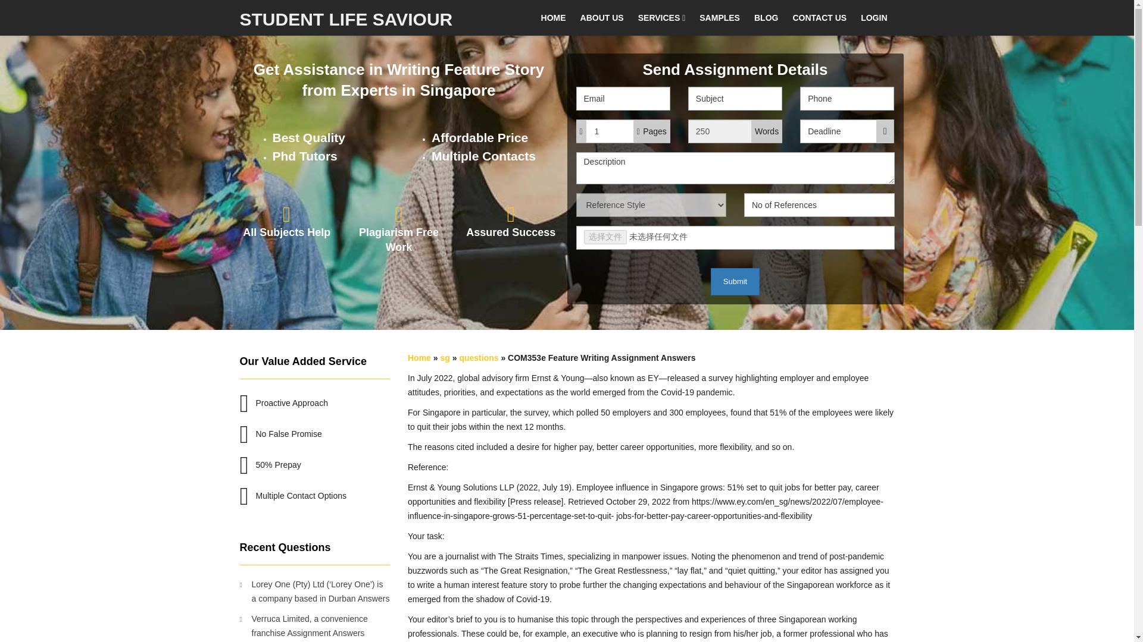 This screenshot has height=642, width=1143. I want to click on 1, so click(623, 131).